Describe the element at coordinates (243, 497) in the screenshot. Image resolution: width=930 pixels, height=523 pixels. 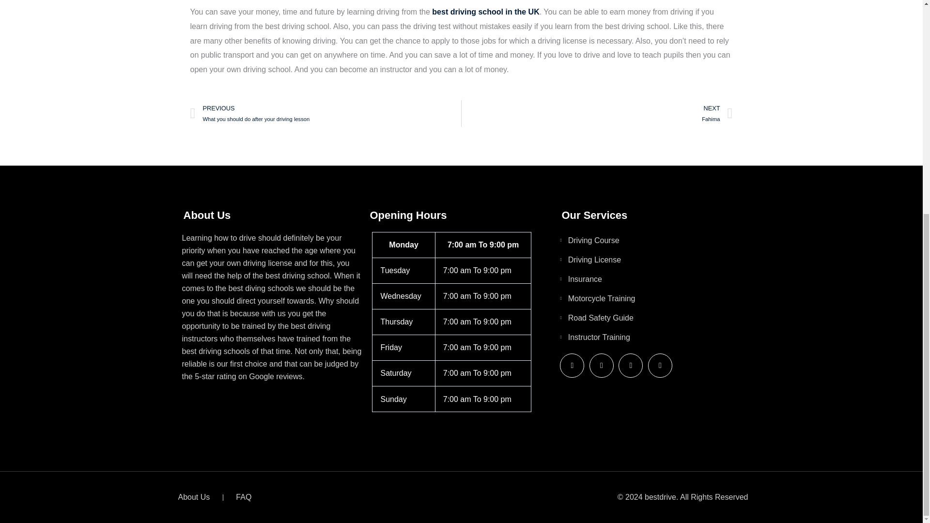
I see `Driving Course` at that location.